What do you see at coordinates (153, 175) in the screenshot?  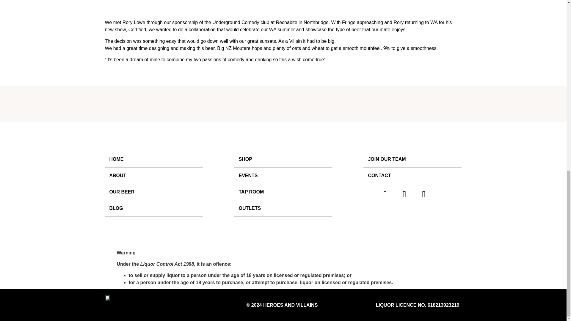 I see `ABOUT` at bounding box center [153, 175].